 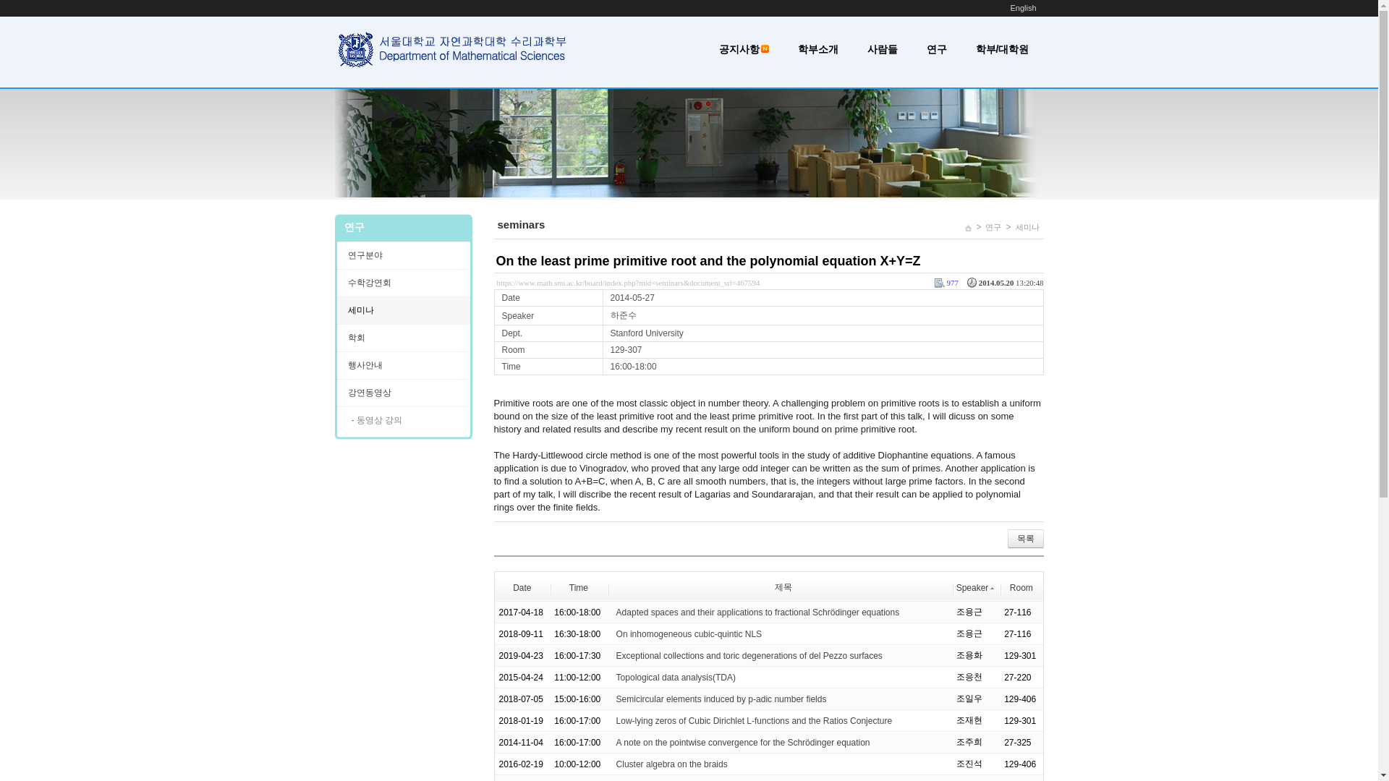 What do you see at coordinates (579, 587) in the screenshot?
I see `Time` at bounding box center [579, 587].